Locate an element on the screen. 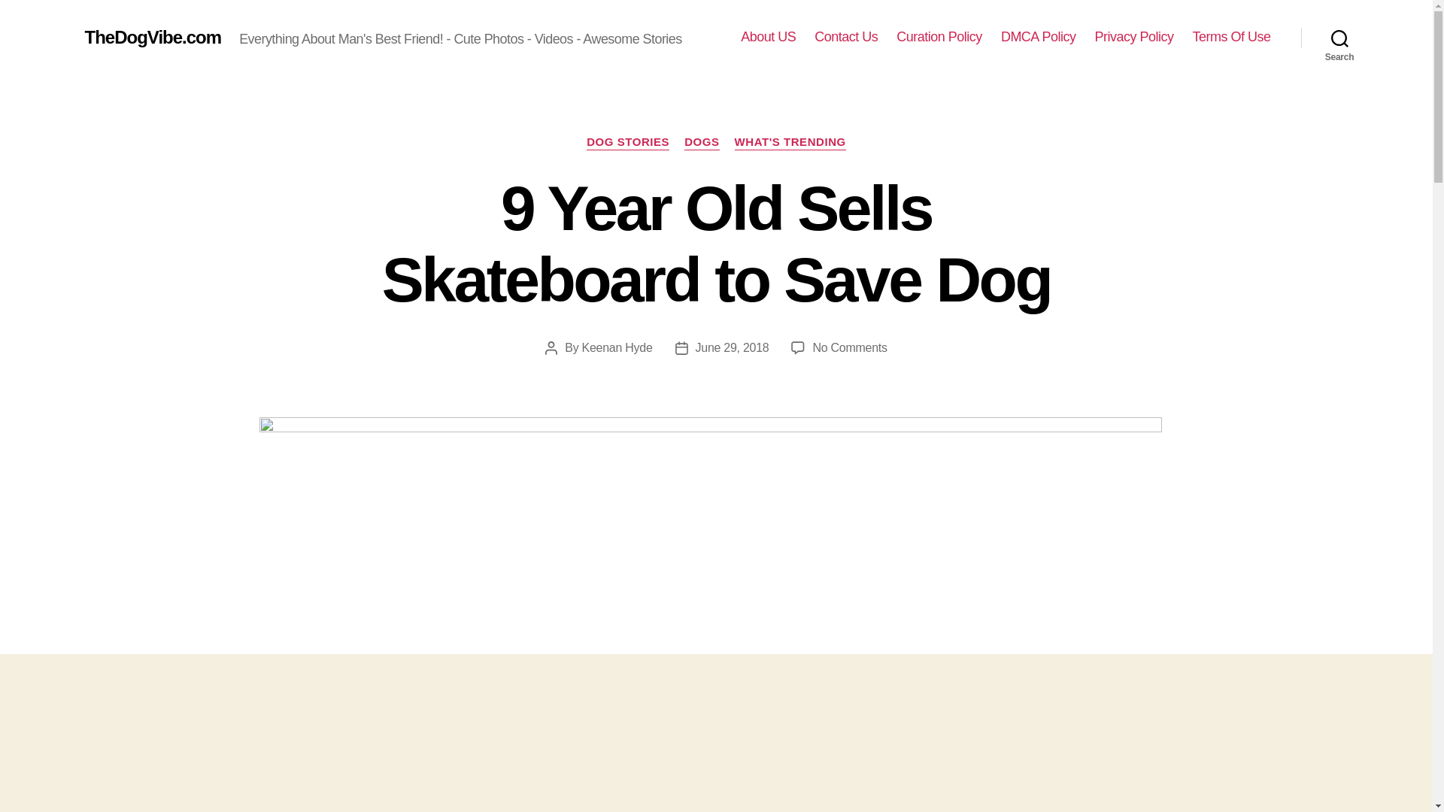 The width and height of the screenshot is (1444, 812). Contact Us is located at coordinates (617, 347).